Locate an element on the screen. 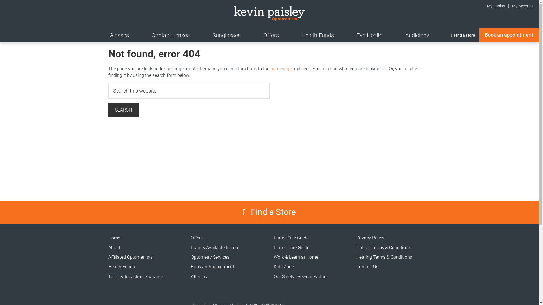 The width and height of the screenshot is (543, 305). Glasses is located at coordinates (119, 35).